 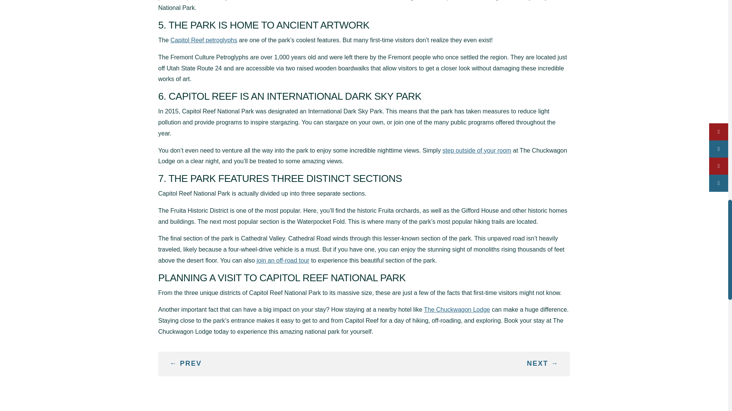 I want to click on The Chuckwagon Lodge, so click(x=457, y=309).